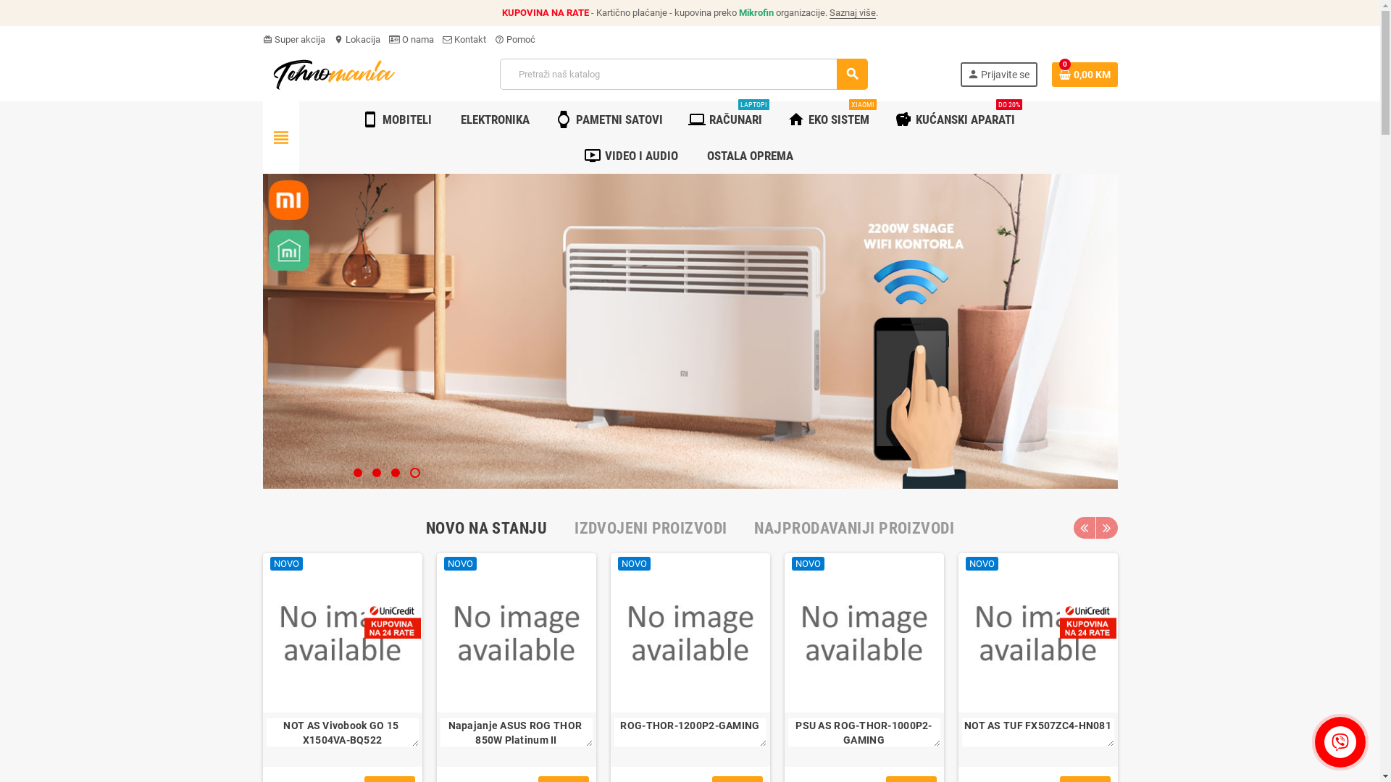 The image size is (1391, 782). What do you see at coordinates (356, 39) in the screenshot?
I see `location_on Lokacija` at bounding box center [356, 39].